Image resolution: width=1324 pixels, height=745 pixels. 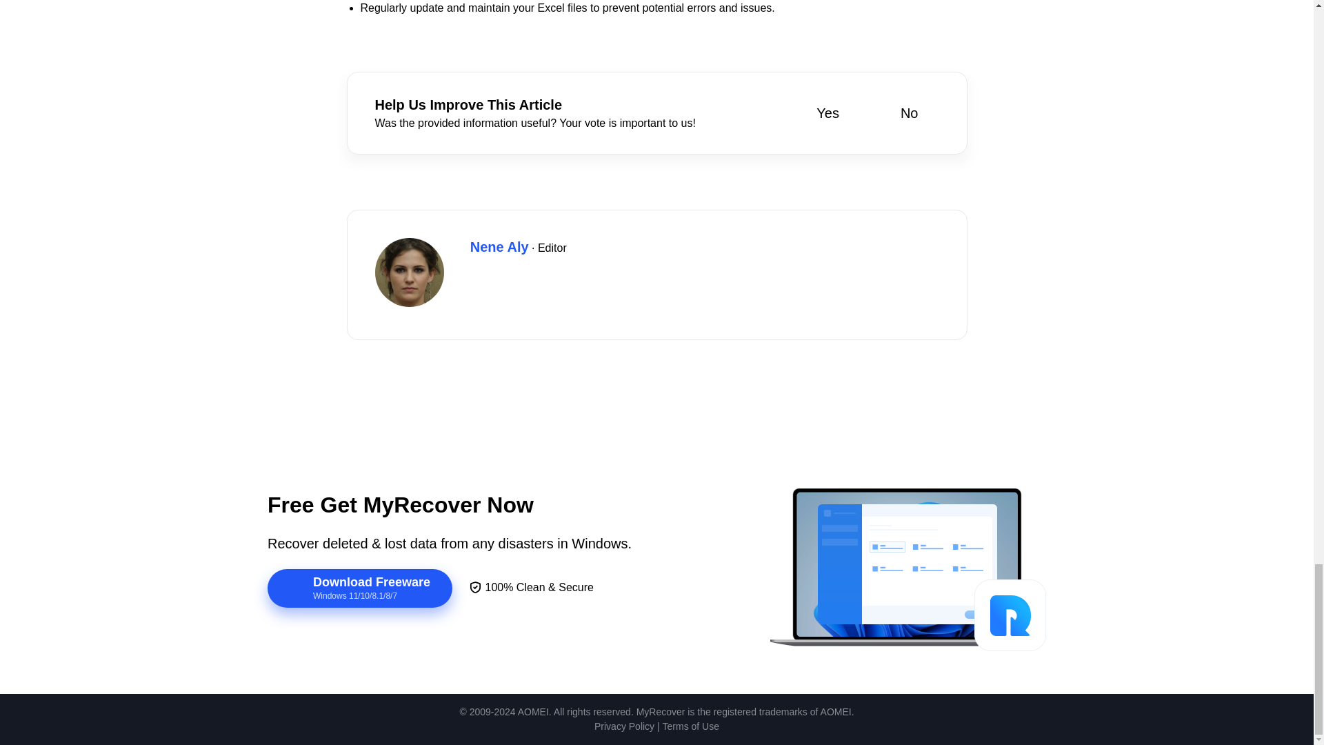 What do you see at coordinates (624, 726) in the screenshot?
I see `Privacy Policy` at bounding box center [624, 726].